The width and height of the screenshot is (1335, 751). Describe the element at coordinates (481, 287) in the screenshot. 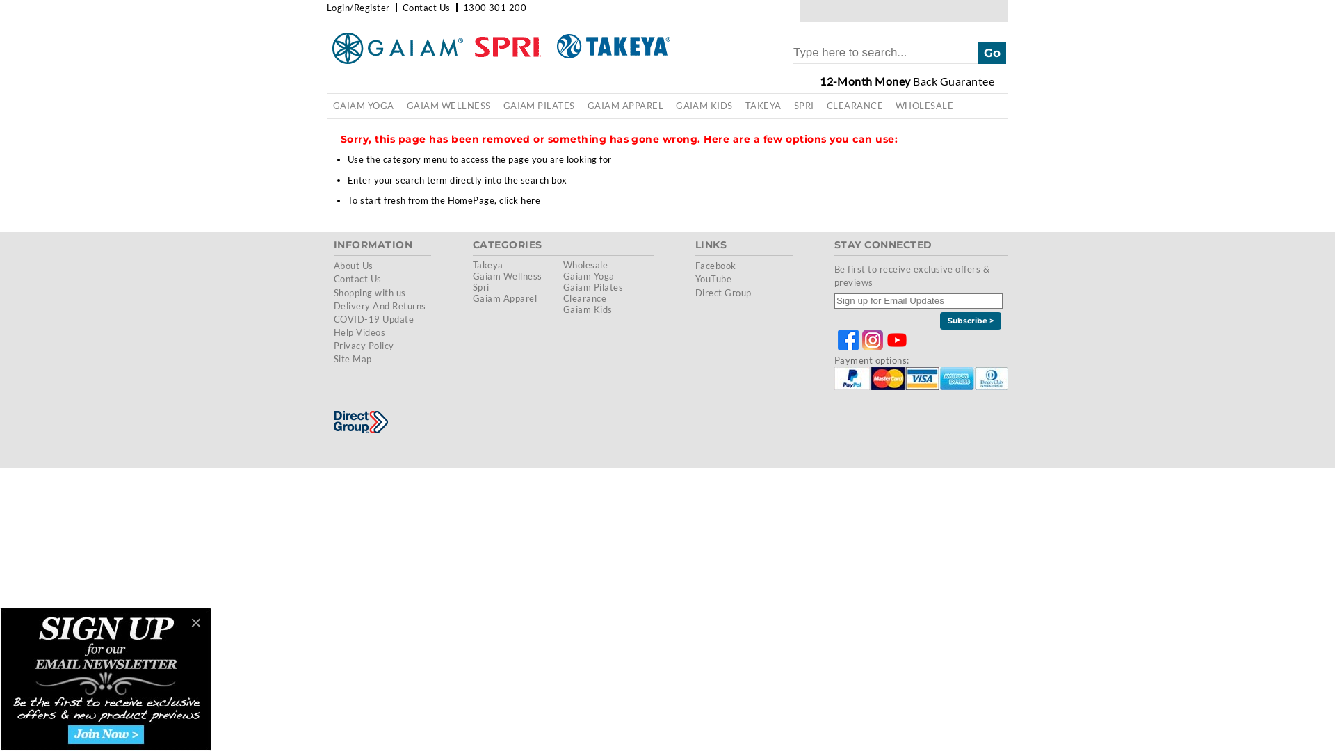

I see `Spri` at that location.